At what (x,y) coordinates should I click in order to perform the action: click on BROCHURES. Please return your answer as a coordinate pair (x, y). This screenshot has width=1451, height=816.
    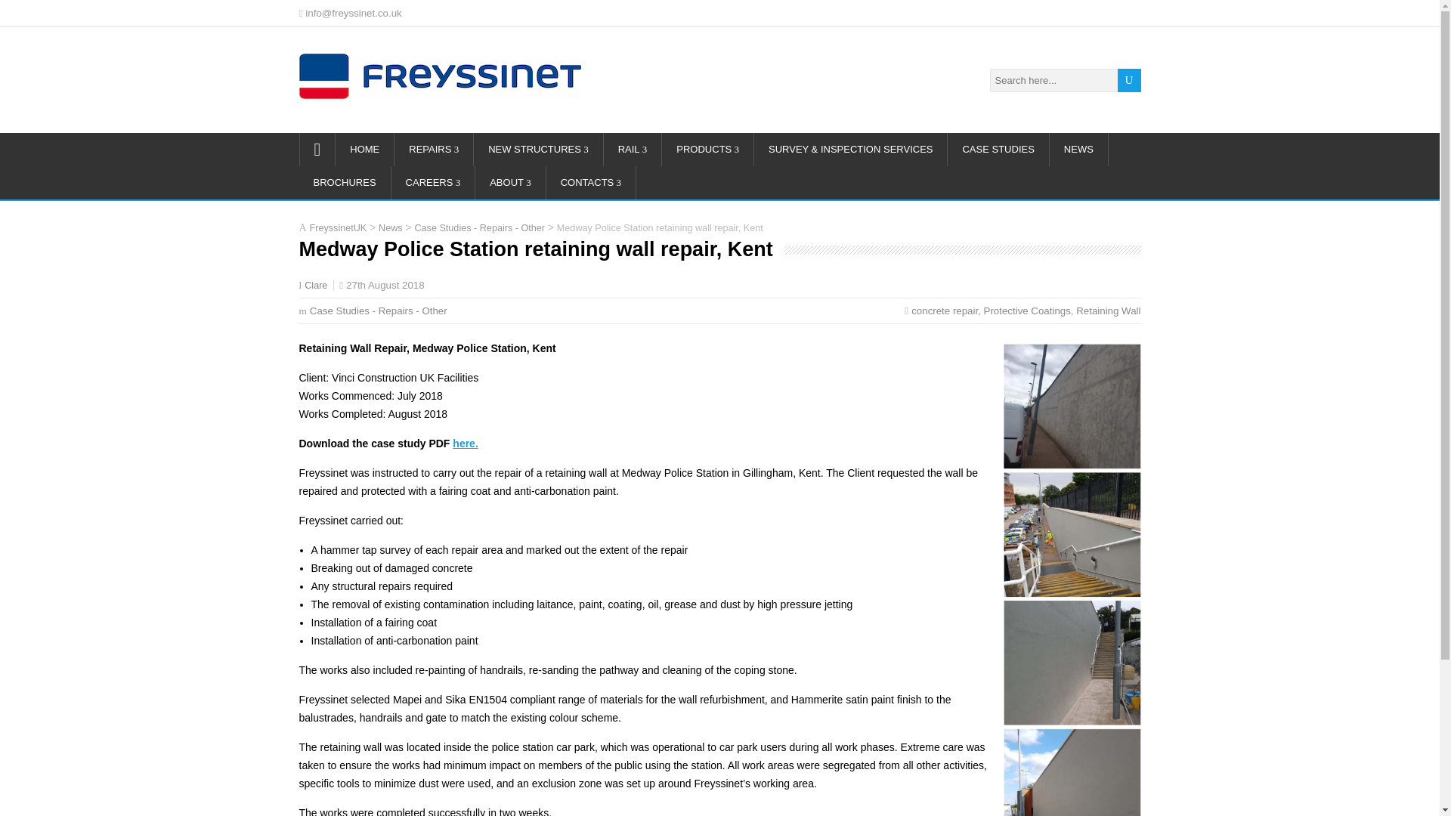
    Looking at the image, I should click on (345, 183).